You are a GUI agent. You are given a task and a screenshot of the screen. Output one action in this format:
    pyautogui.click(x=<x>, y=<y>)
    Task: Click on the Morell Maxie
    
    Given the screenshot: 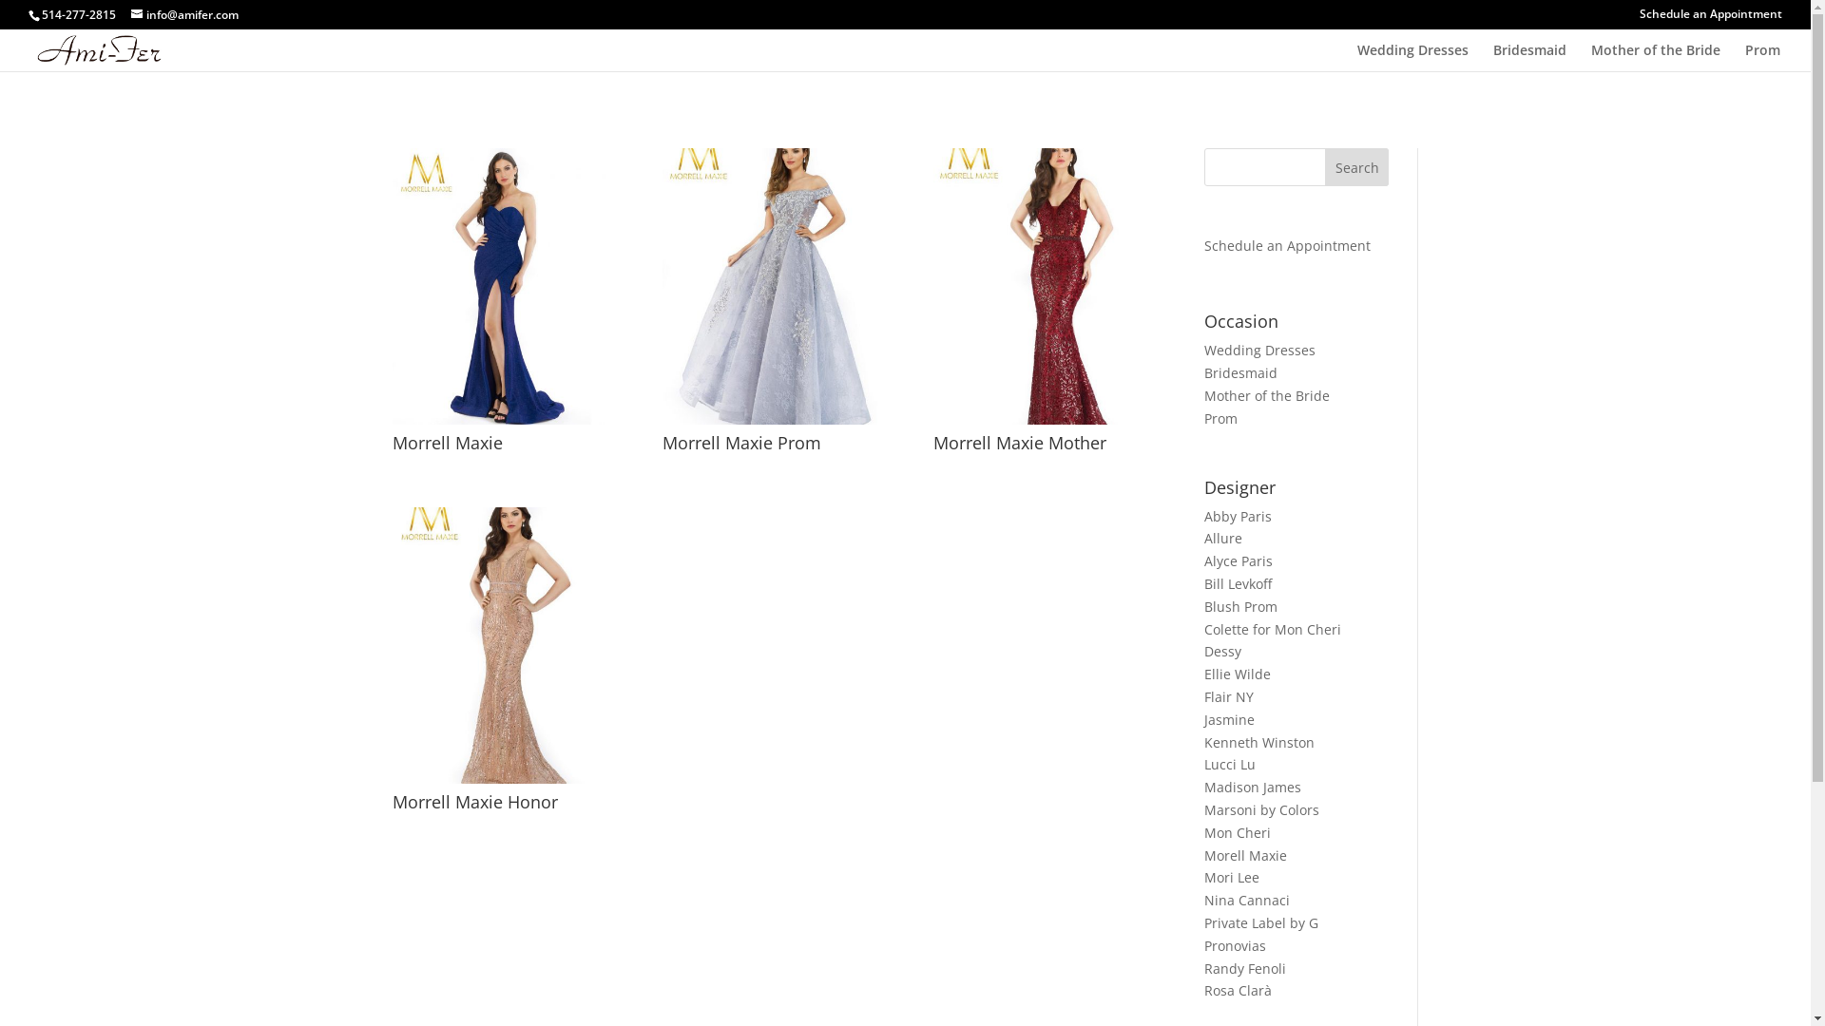 What is the action you would take?
    pyautogui.click(x=1245, y=855)
    